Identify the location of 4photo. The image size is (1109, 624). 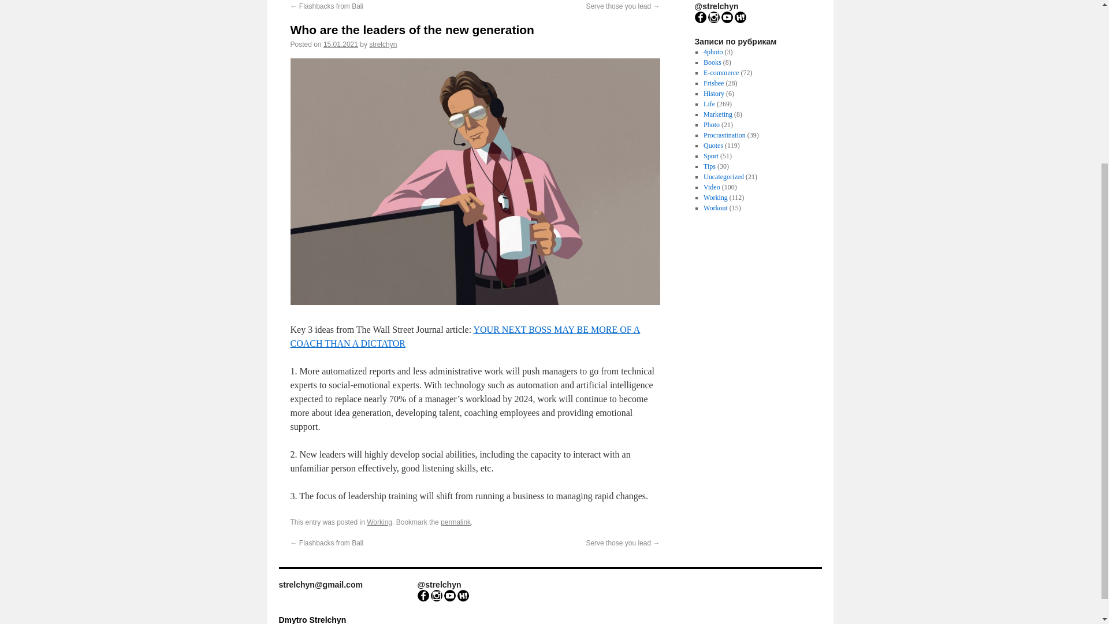
(713, 52).